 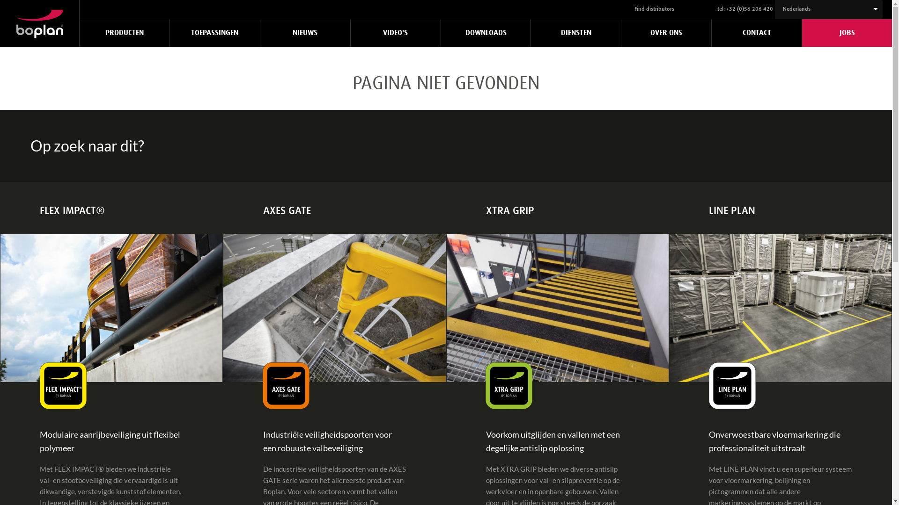 What do you see at coordinates (305, 33) in the screenshot?
I see `NIEUWS` at bounding box center [305, 33].